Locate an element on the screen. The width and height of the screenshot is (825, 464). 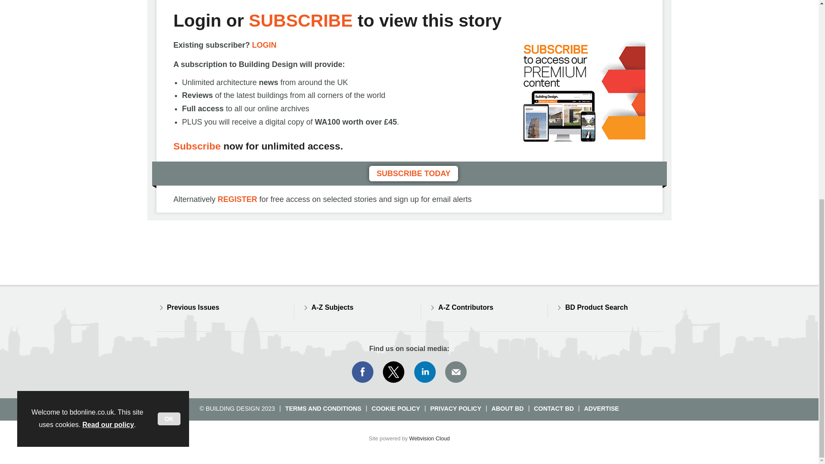
Read our policy is located at coordinates (108, 78).